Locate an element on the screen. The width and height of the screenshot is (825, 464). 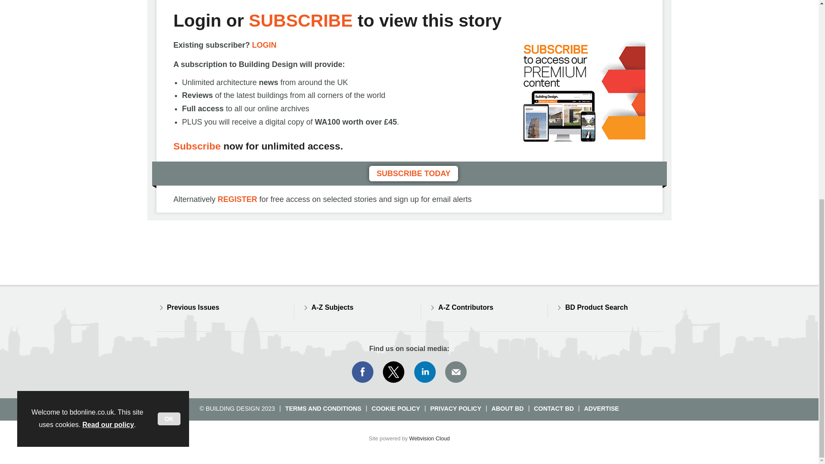
Read our policy is located at coordinates (108, 78).